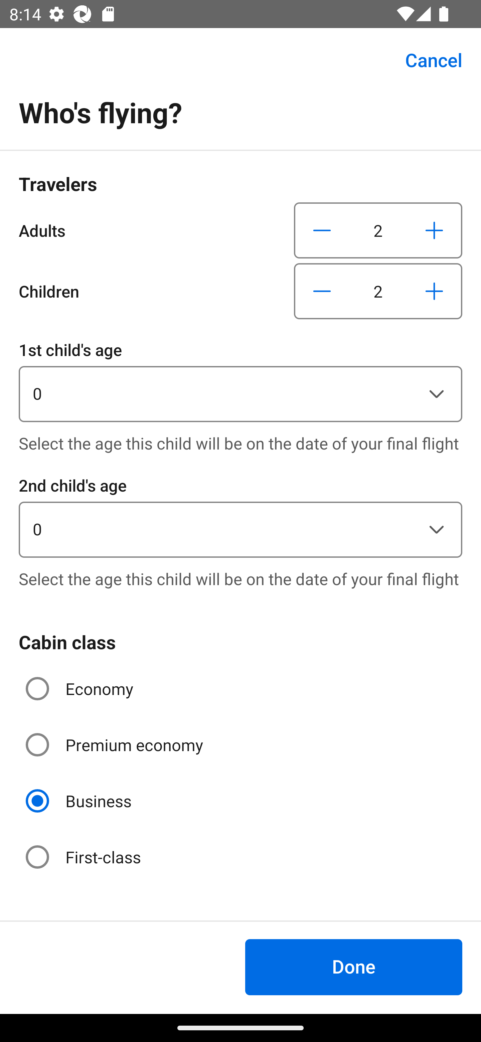 This screenshot has height=1042, width=481. I want to click on Decrease, so click(322, 230).